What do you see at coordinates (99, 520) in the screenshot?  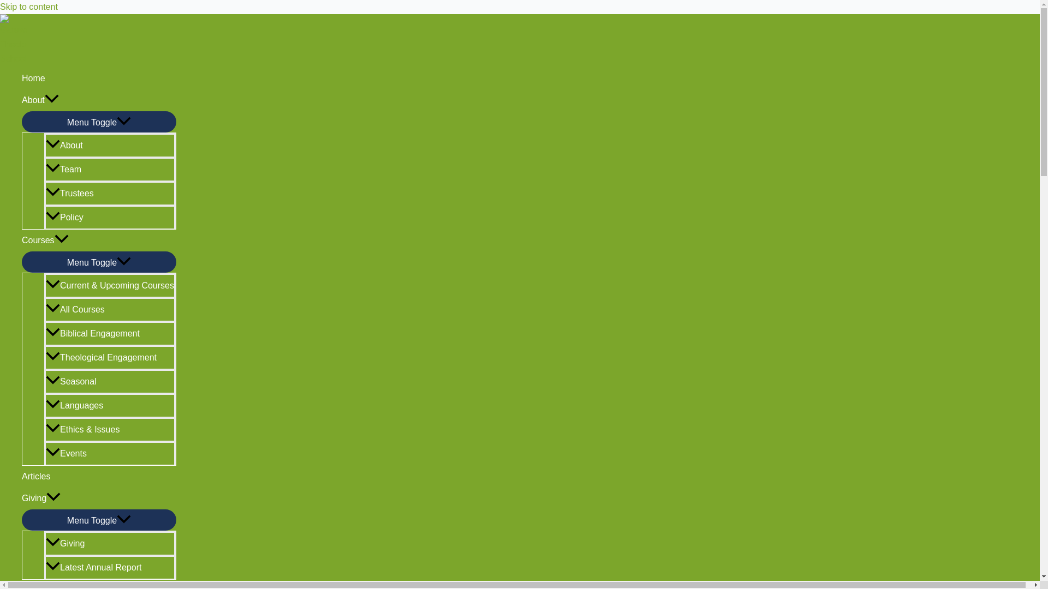 I see `Menu Toggle` at bounding box center [99, 520].